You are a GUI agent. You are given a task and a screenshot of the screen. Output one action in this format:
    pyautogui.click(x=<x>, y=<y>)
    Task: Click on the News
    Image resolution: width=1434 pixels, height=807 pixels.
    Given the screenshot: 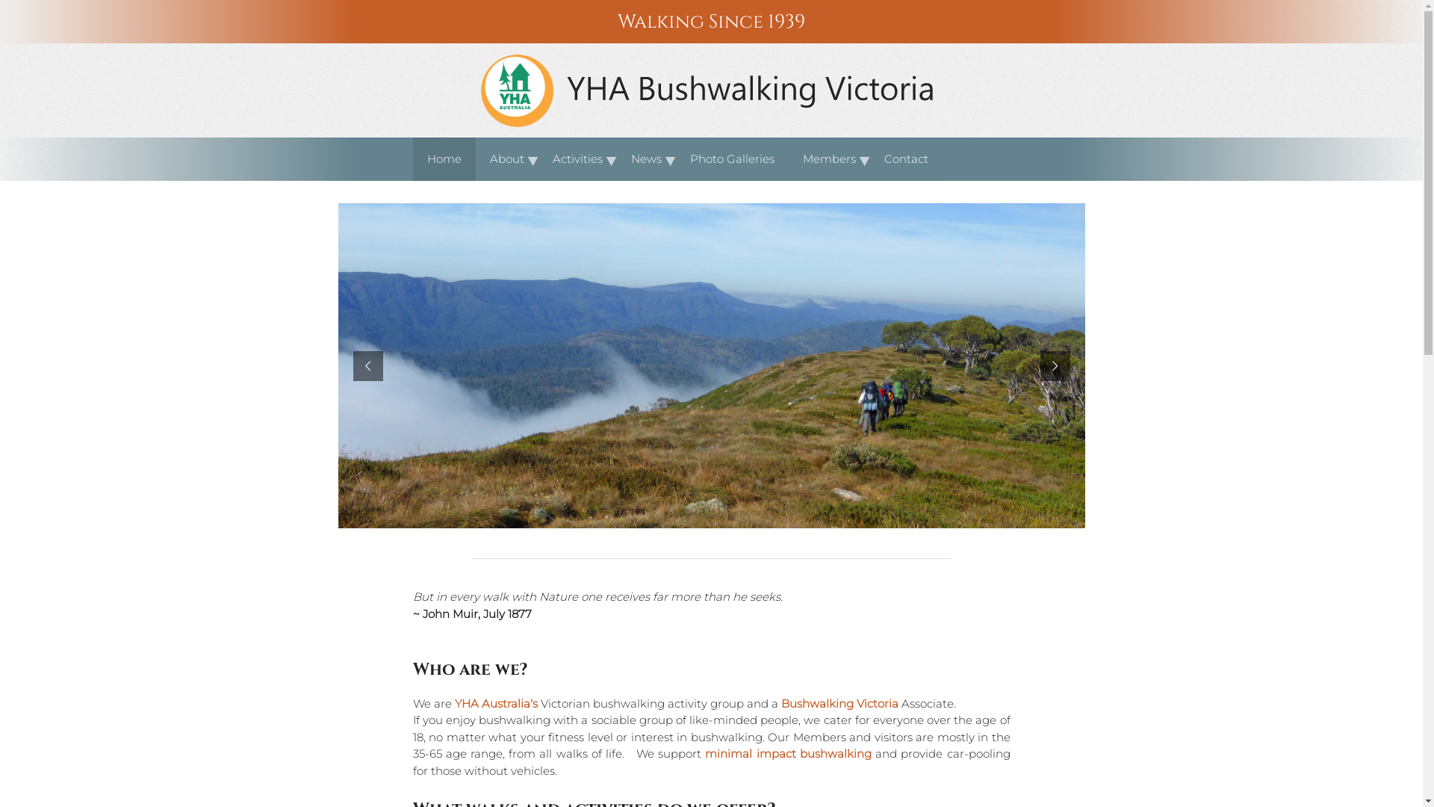 What is the action you would take?
    pyautogui.click(x=647, y=159)
    